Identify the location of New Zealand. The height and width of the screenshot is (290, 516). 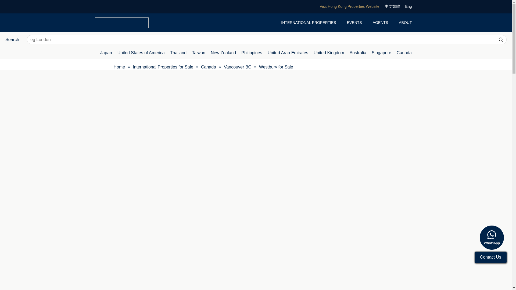
(223, 53).